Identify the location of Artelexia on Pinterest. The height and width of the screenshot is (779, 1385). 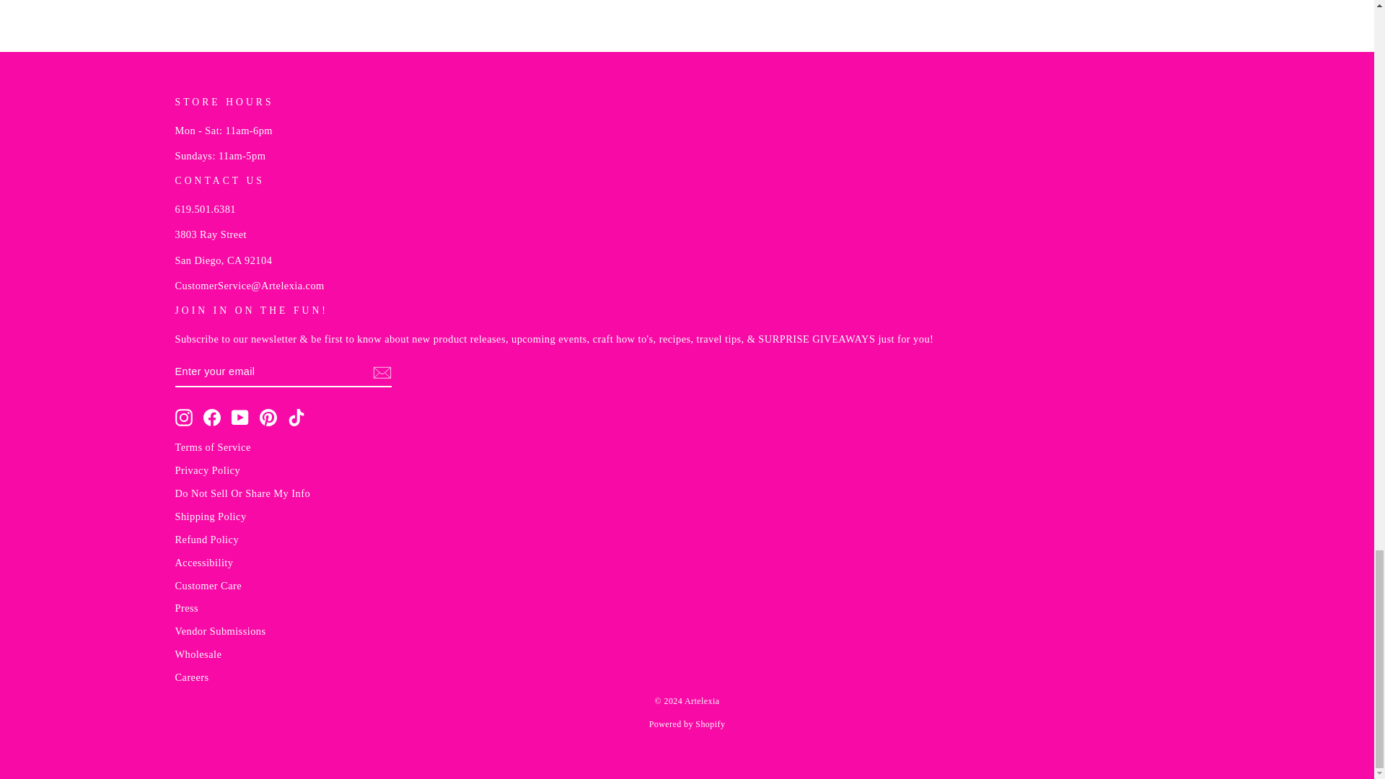
(268, 417).